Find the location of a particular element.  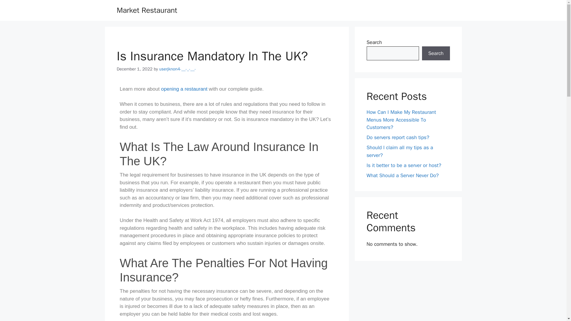

Search is located at coordinates (436, 53).